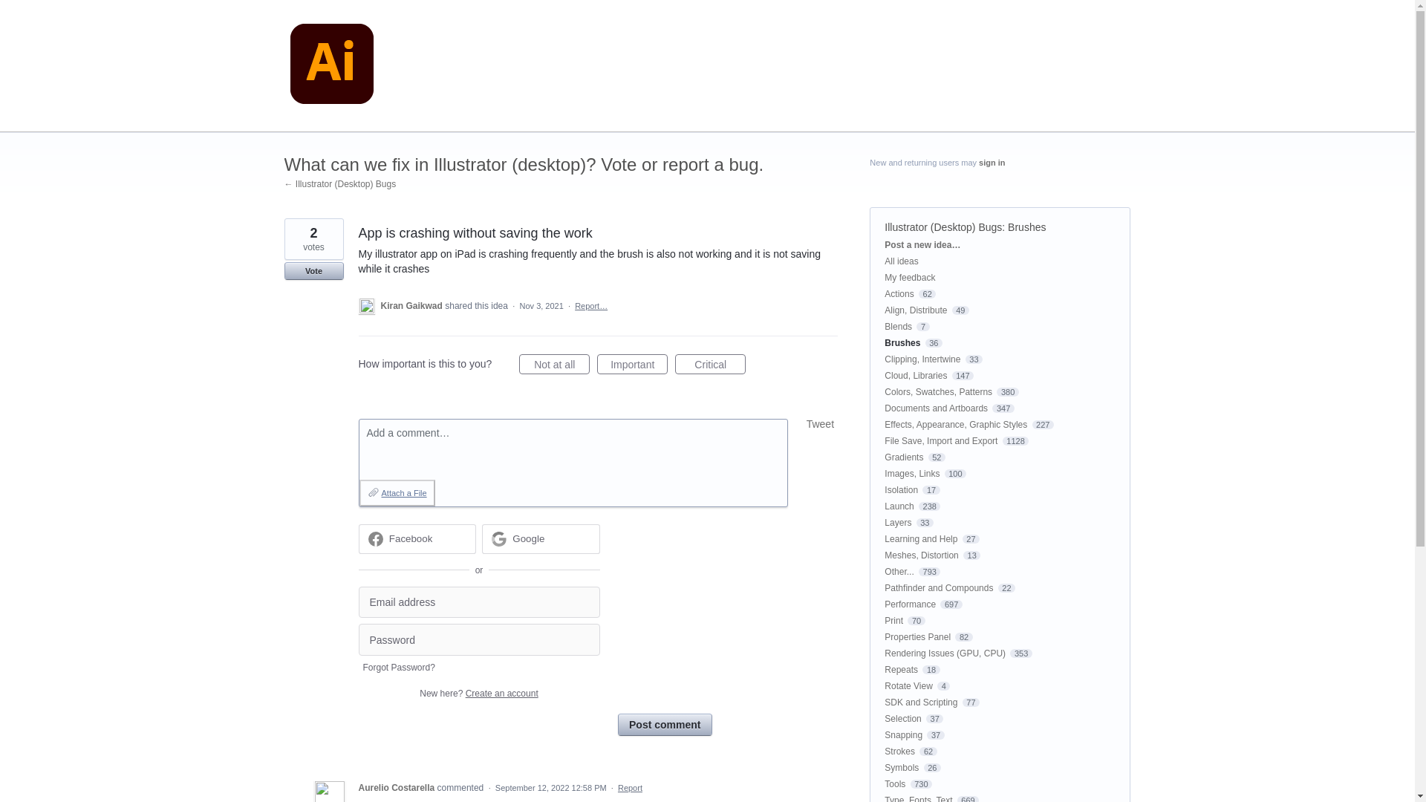  What do you see at coordinates (528, 539) in the screenshot?
I see `Google` at bounding box center [528, 539].